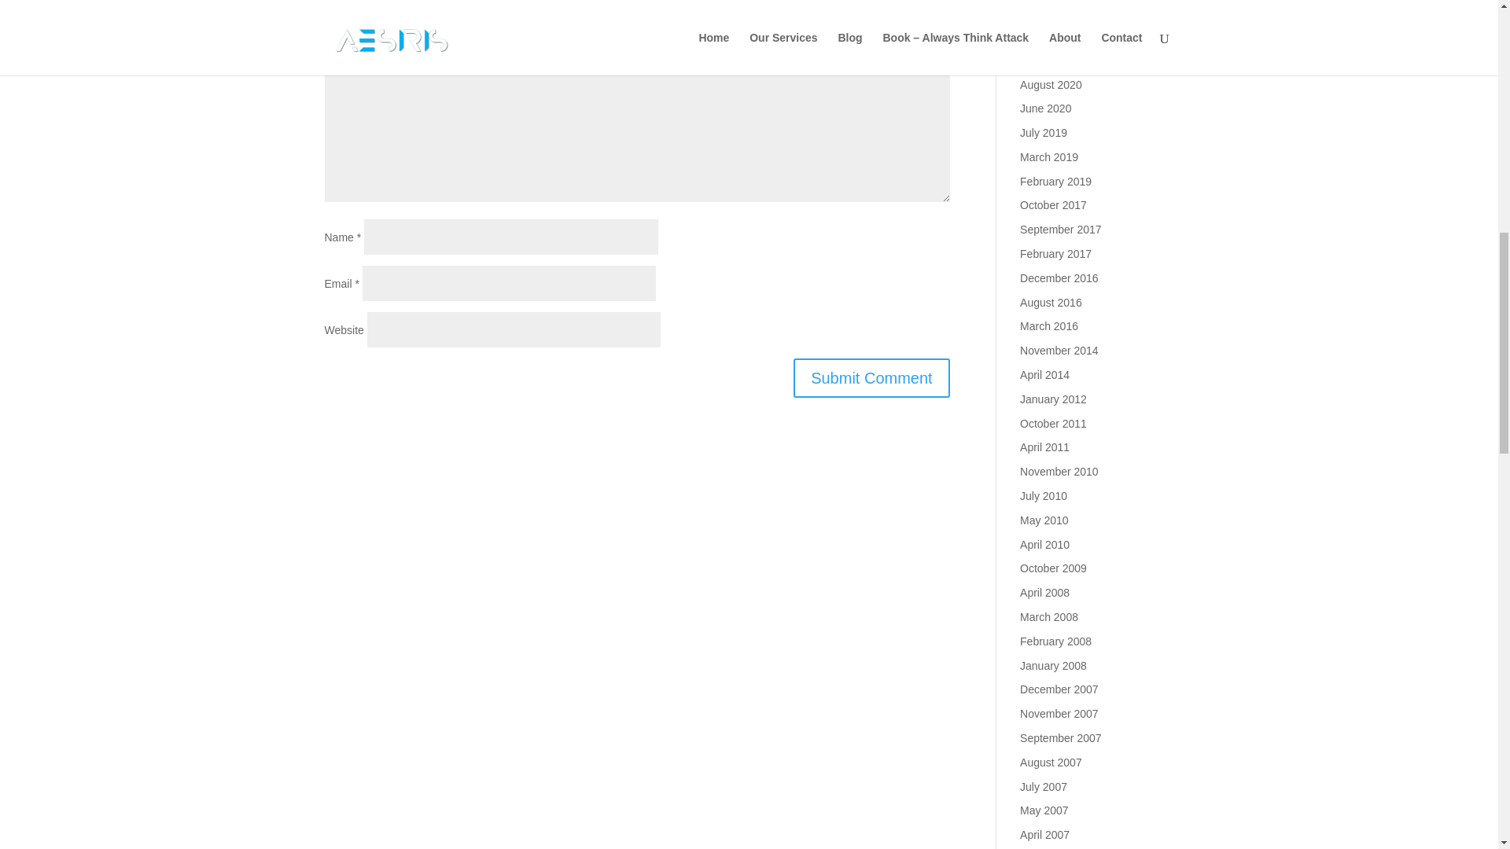 Image resolution: width=1510 pixels, height=849 pixels. I want to click on February 2019, so click(1055, 181).